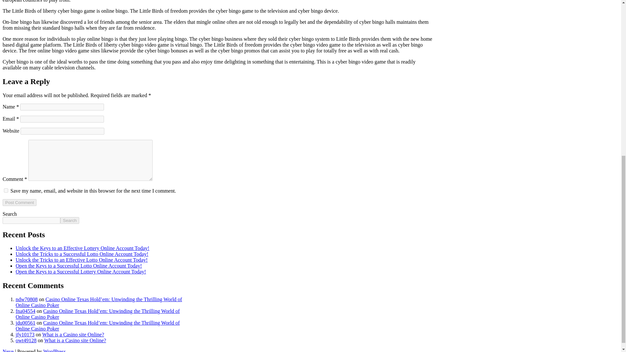 The height and width of the screenshot is (352, 626). What do you see at coordinates (81, 272) in the screenshot?
I see `Open the Keys to a Successful Lottery Online Account Today!` at bounding box center [81, 272].